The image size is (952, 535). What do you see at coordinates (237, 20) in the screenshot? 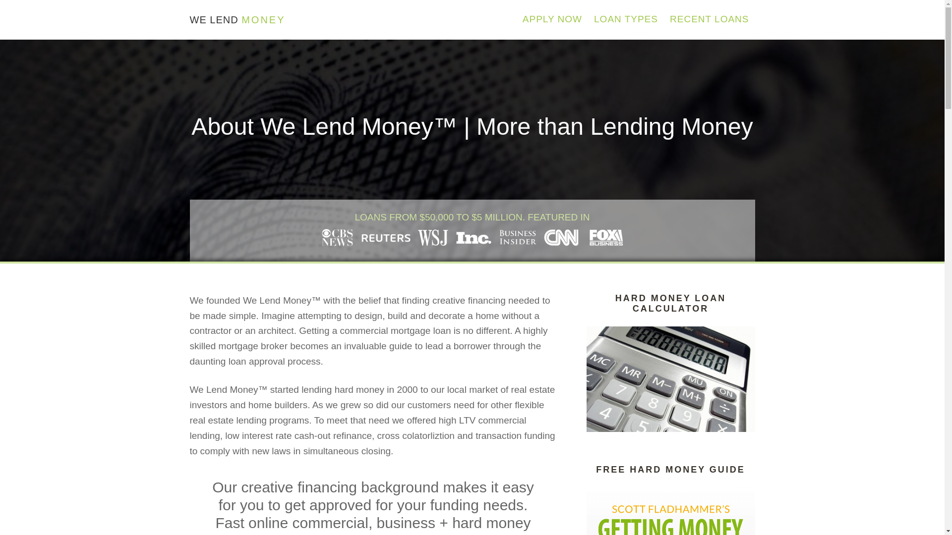
I see `WE LEND MONEY` at bounding box center [237, 20].